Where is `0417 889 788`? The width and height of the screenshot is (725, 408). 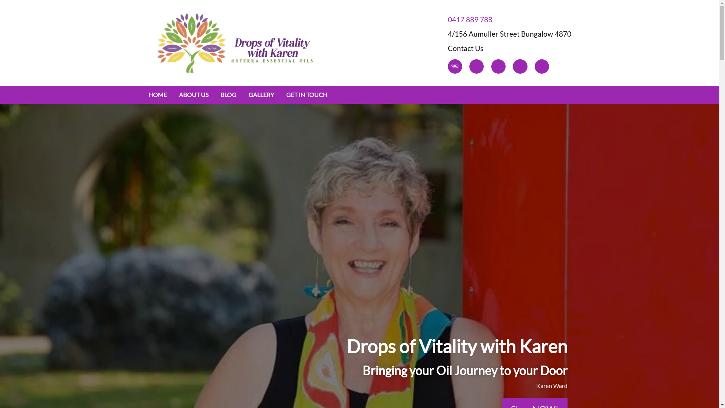
0417 889 788 is located at coordinates (510, 19).